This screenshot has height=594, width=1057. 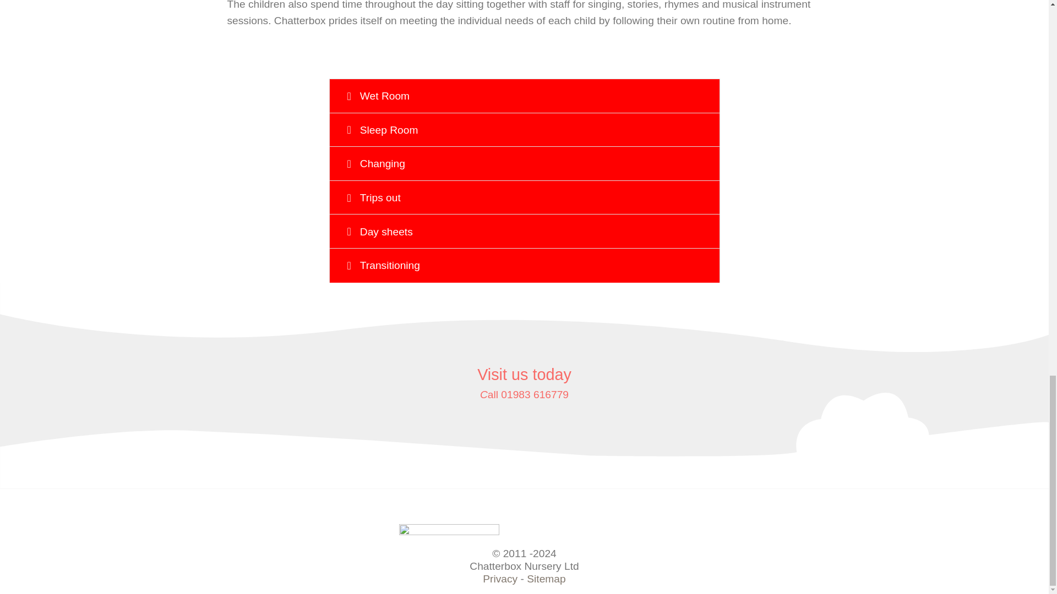 I want to click on Changing                           , so click(x=524, y=164).